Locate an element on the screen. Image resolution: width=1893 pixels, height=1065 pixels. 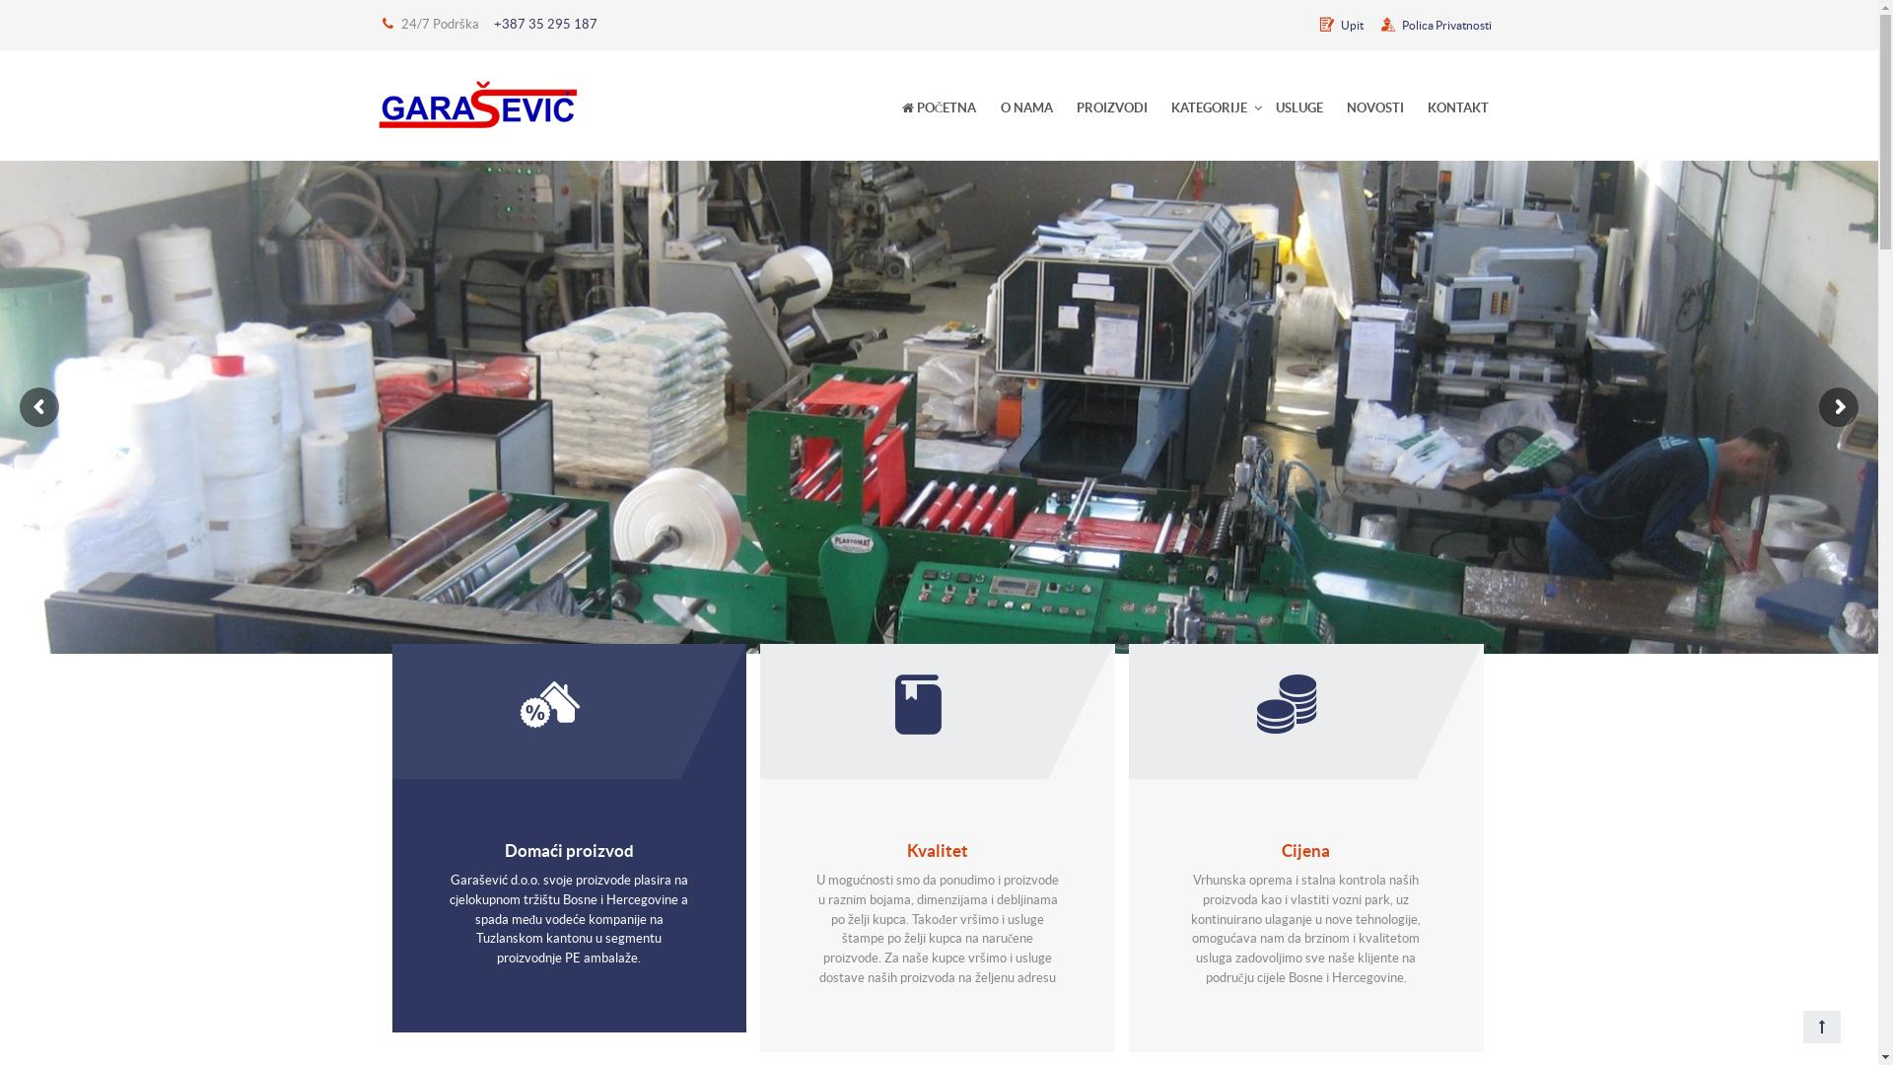
+387 35 295 187 is located at coordinates (544, 24).